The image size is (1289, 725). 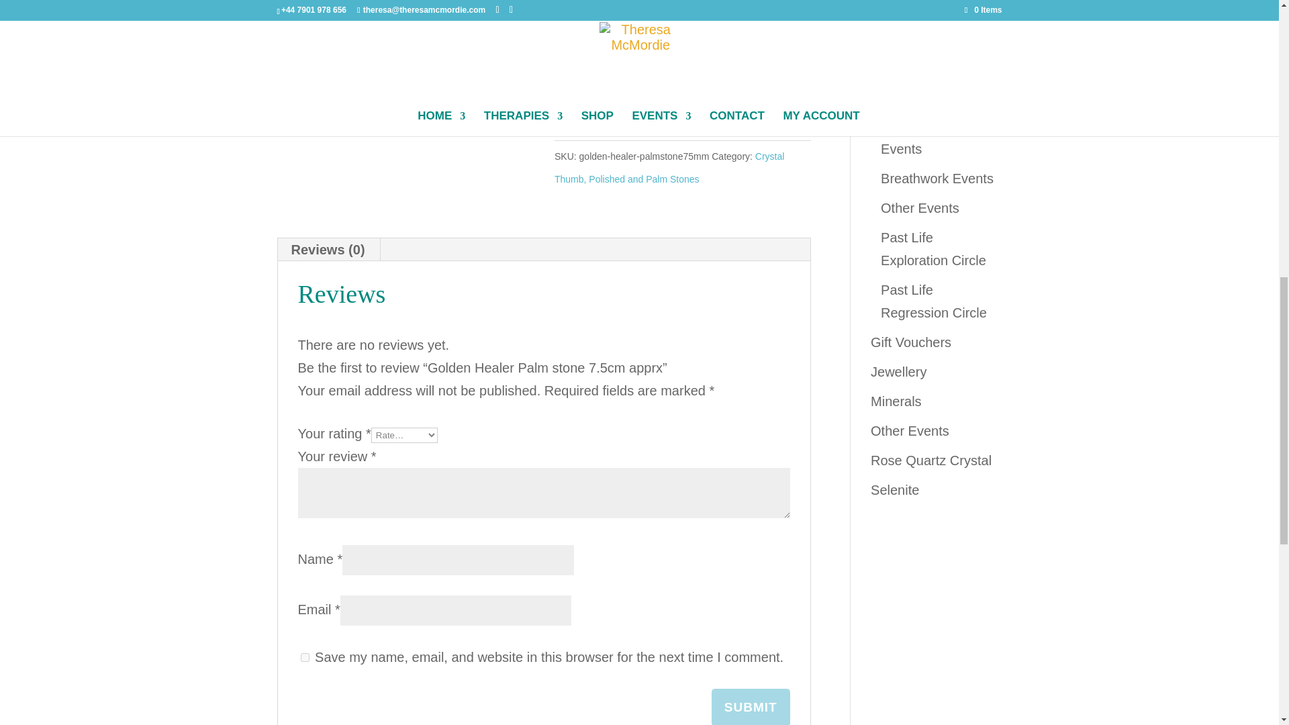 What do you see at coordinates (678, 91) in the screenshot?
I see `ADD TO BASKET` at bounding box center [678, 91].